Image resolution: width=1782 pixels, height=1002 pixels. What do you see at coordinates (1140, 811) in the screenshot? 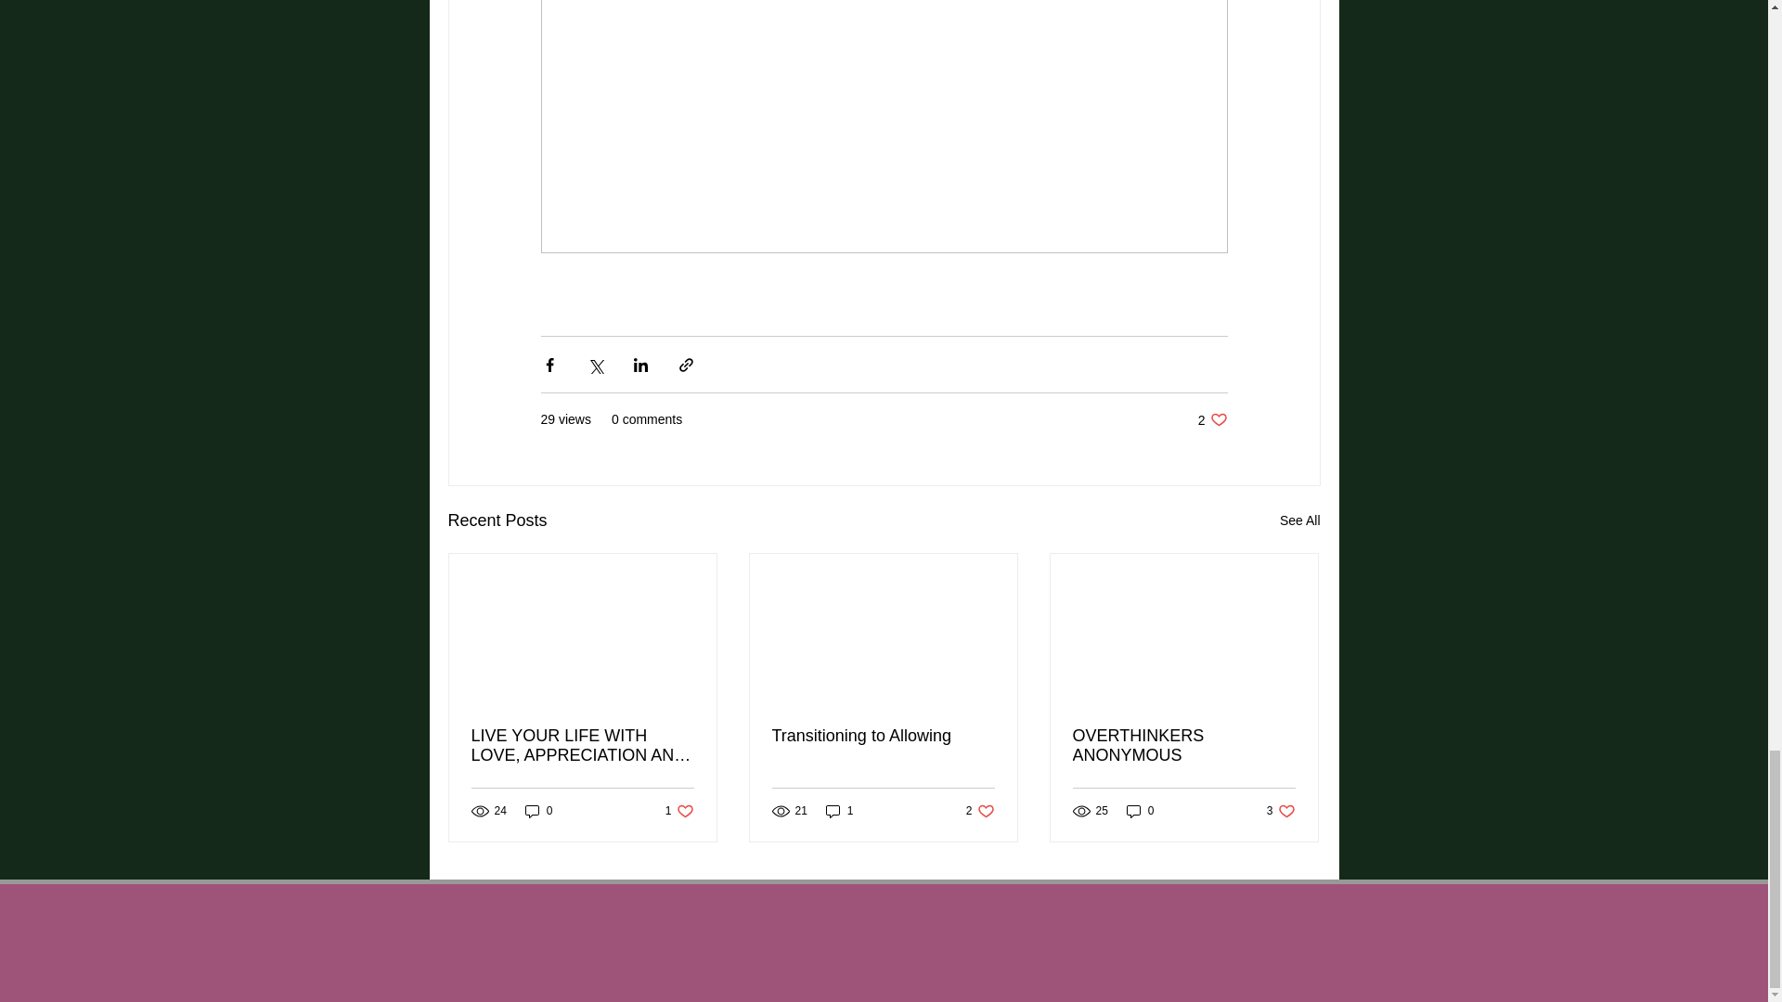
I see `1` at bounding box center [1140, 811].